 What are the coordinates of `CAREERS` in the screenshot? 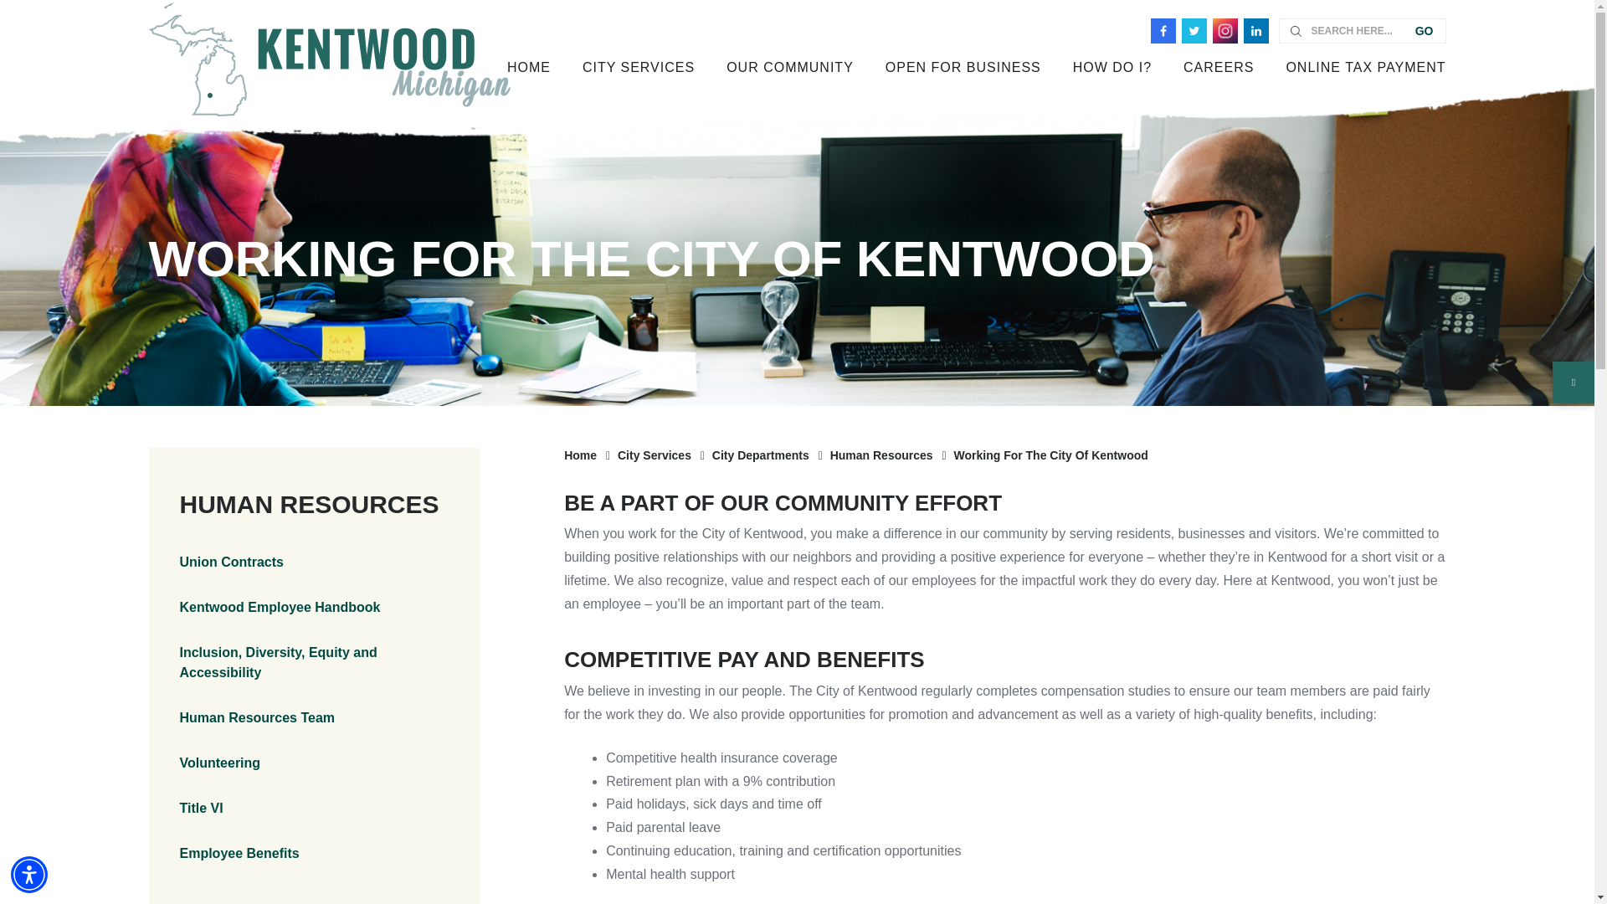 It's located at (1219, 64).